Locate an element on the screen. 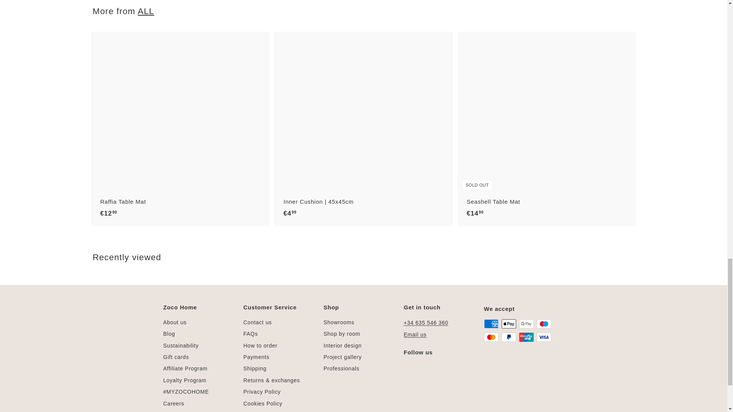 This screenshot has width=733, height=412. PayPal is located at coordinates (509, 337).